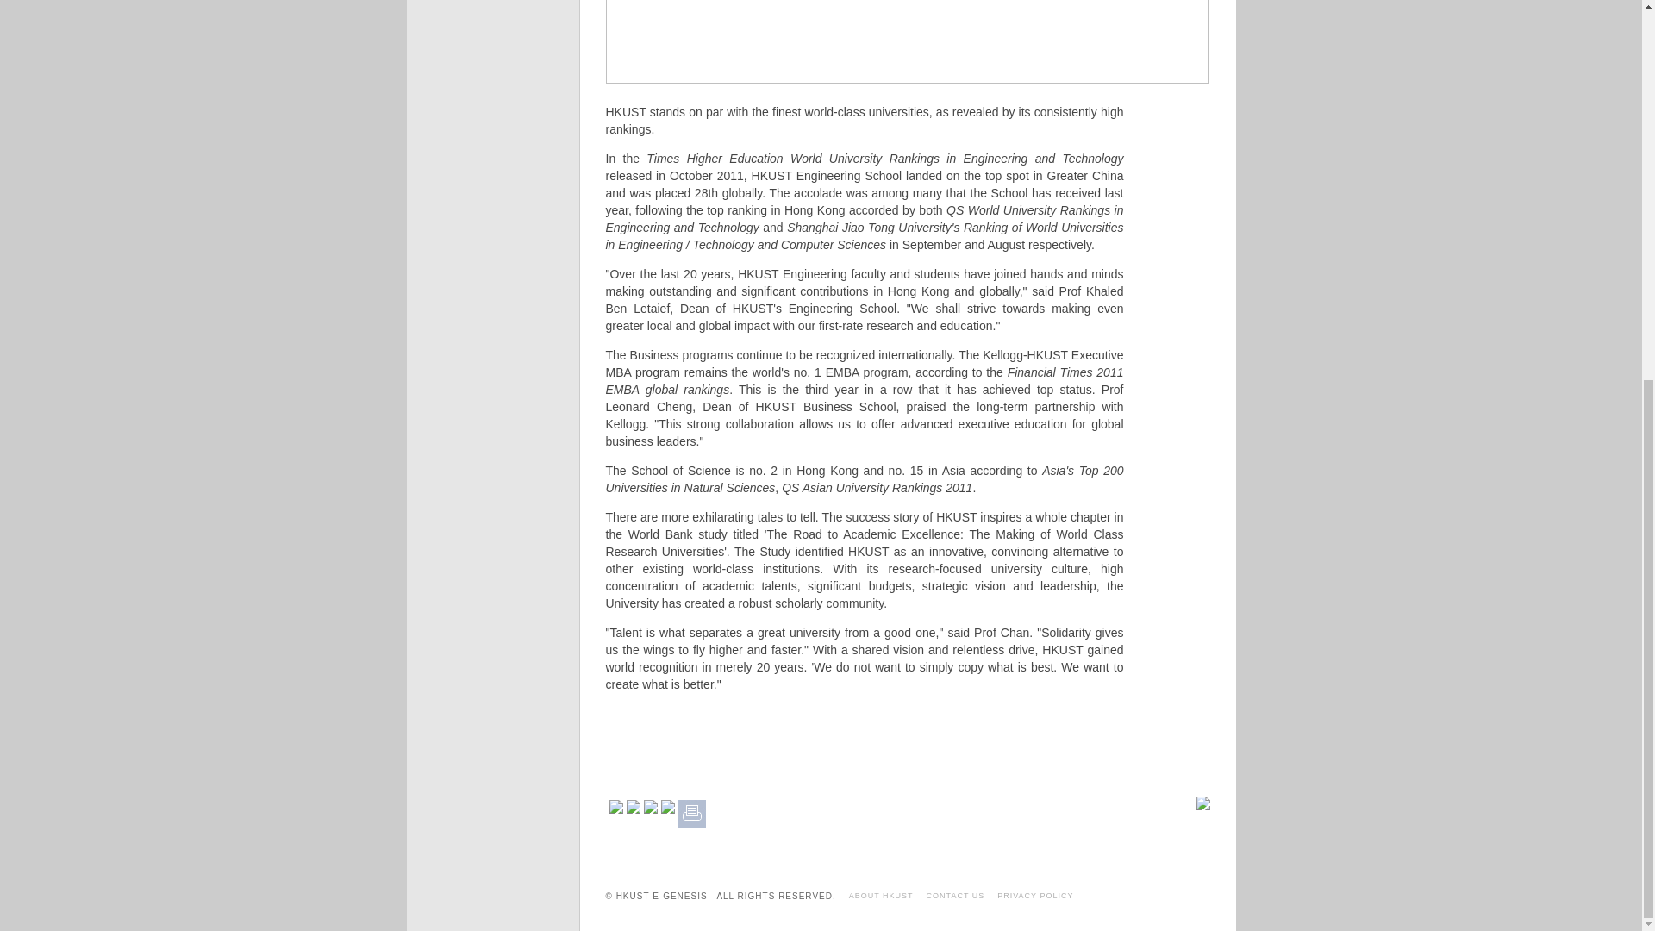 This screenshot has height=931, width=1655. I want to click on CONTACT US, so click(955, 895).